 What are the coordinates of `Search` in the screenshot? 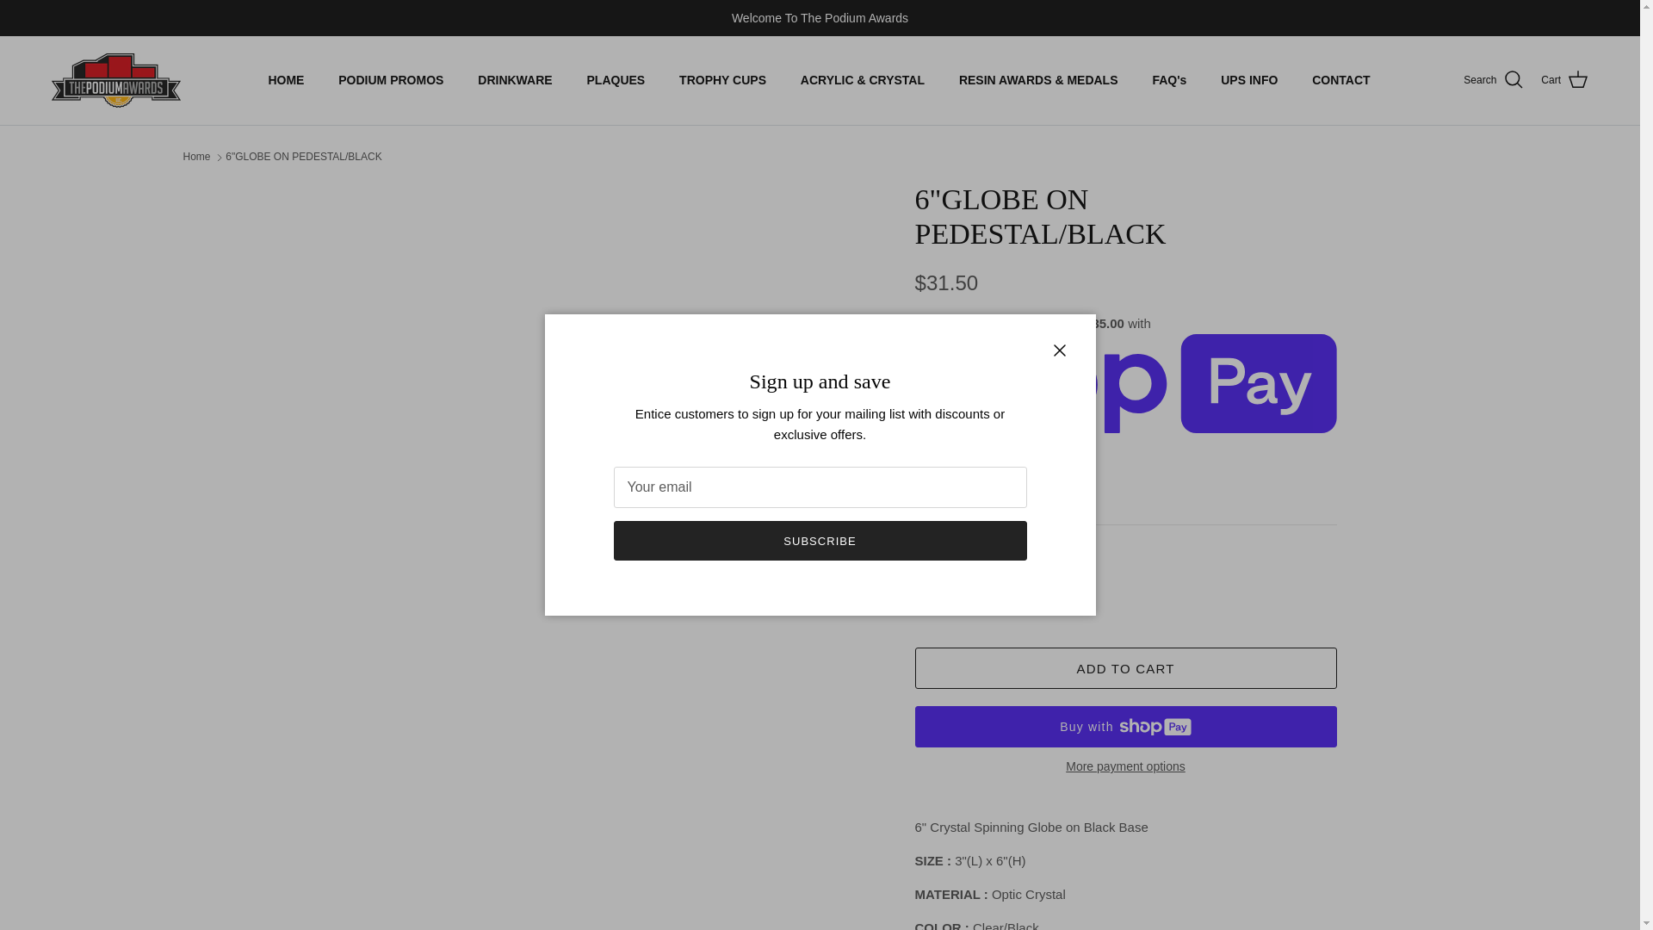 It's located at (1493, 79).